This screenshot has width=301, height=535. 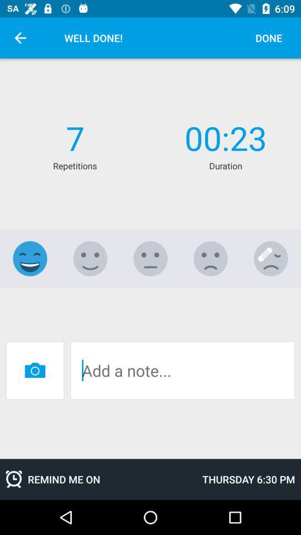 What do you see at coordinates (249, 479) in the screenshot?
I see `jump to thursday 6 30 item` at bounding box center [249, 479].